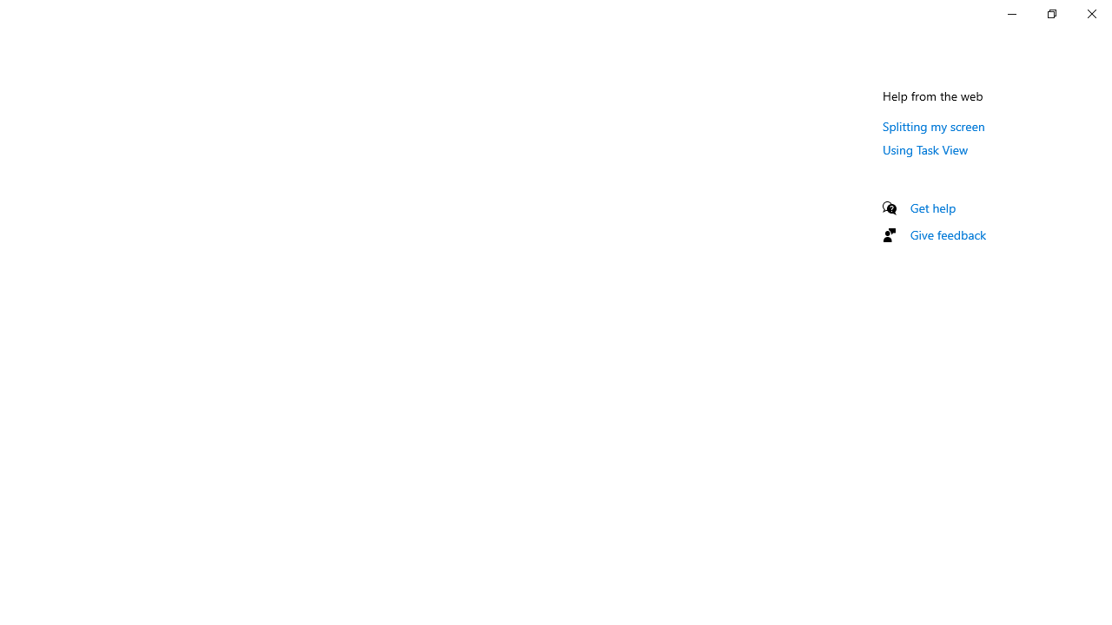 This screenshot has height=625, width=1112. I want to click on Using Task View, so click(925, 149).